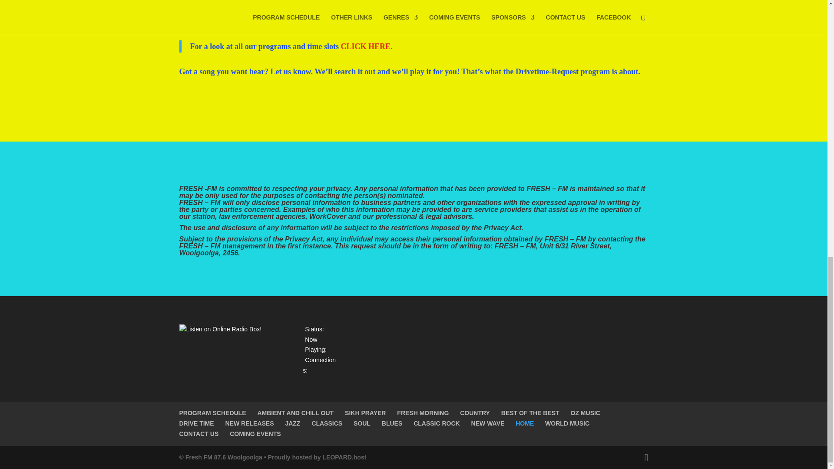 The height and width of the screenshot is (469, 834). I want to click on SOUL, so click(362, 423).